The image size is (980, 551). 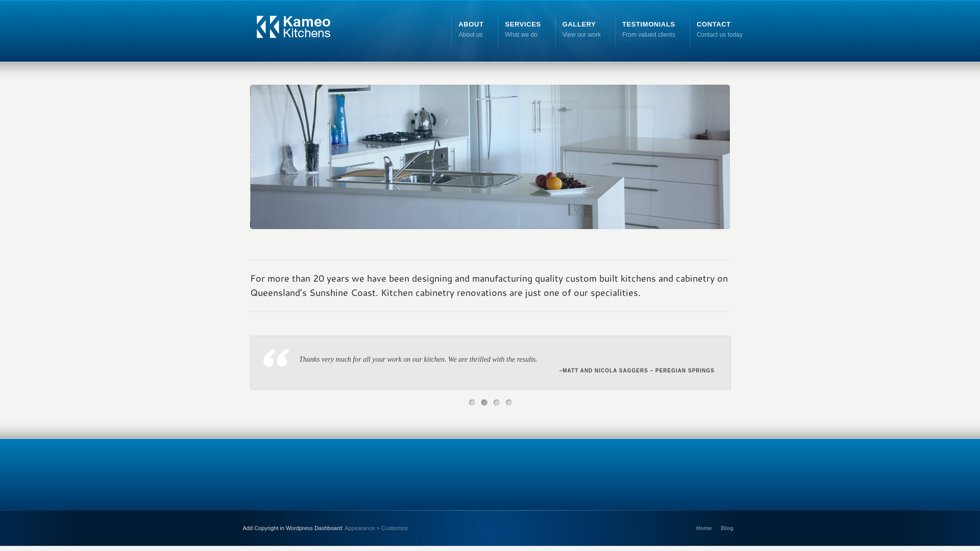 I want to click on Gallery, so click(x=490, y=237).